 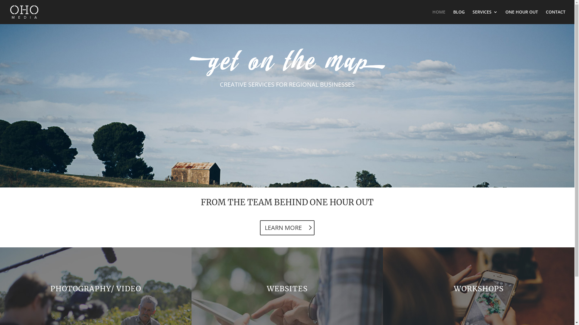 What do you see at coordinates (479, 289) in the screenshot?
I see `WORKSHOPS` at bounding box center [479, 289].